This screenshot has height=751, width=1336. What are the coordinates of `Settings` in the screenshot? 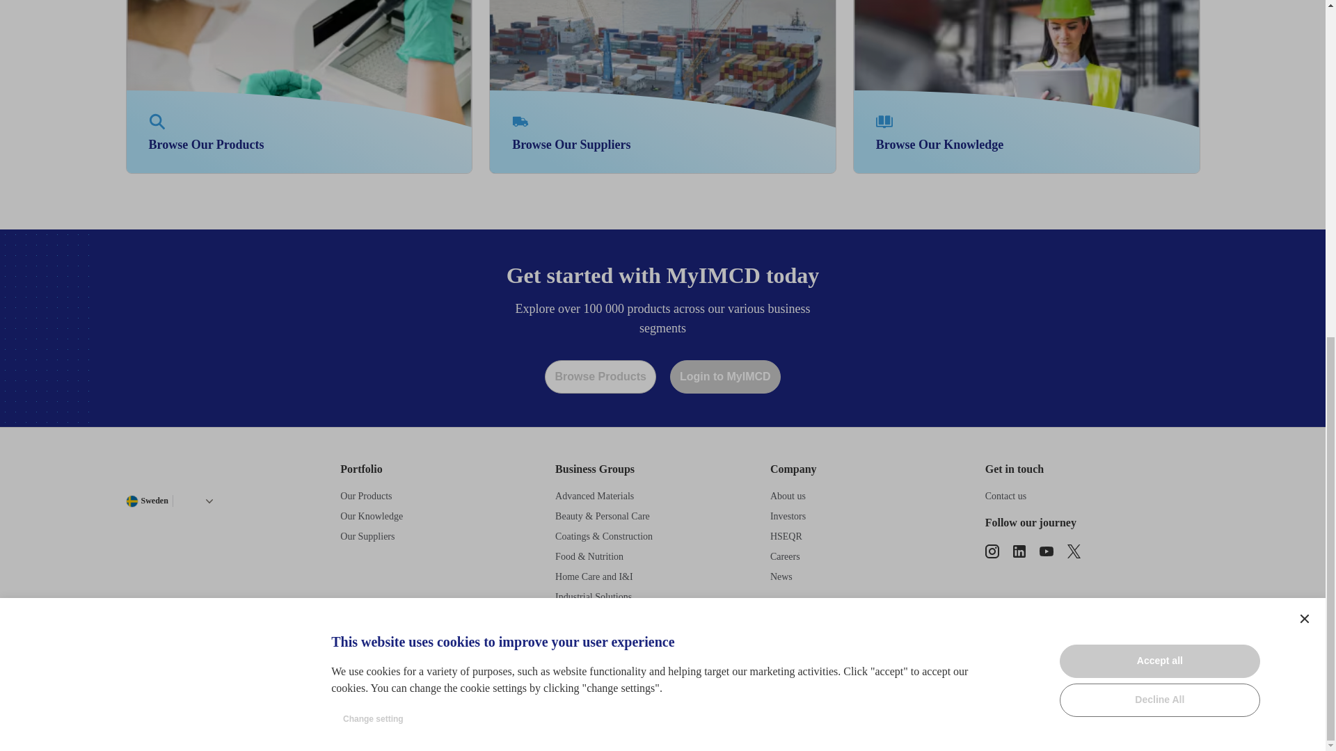 It's located at (1304, 13).